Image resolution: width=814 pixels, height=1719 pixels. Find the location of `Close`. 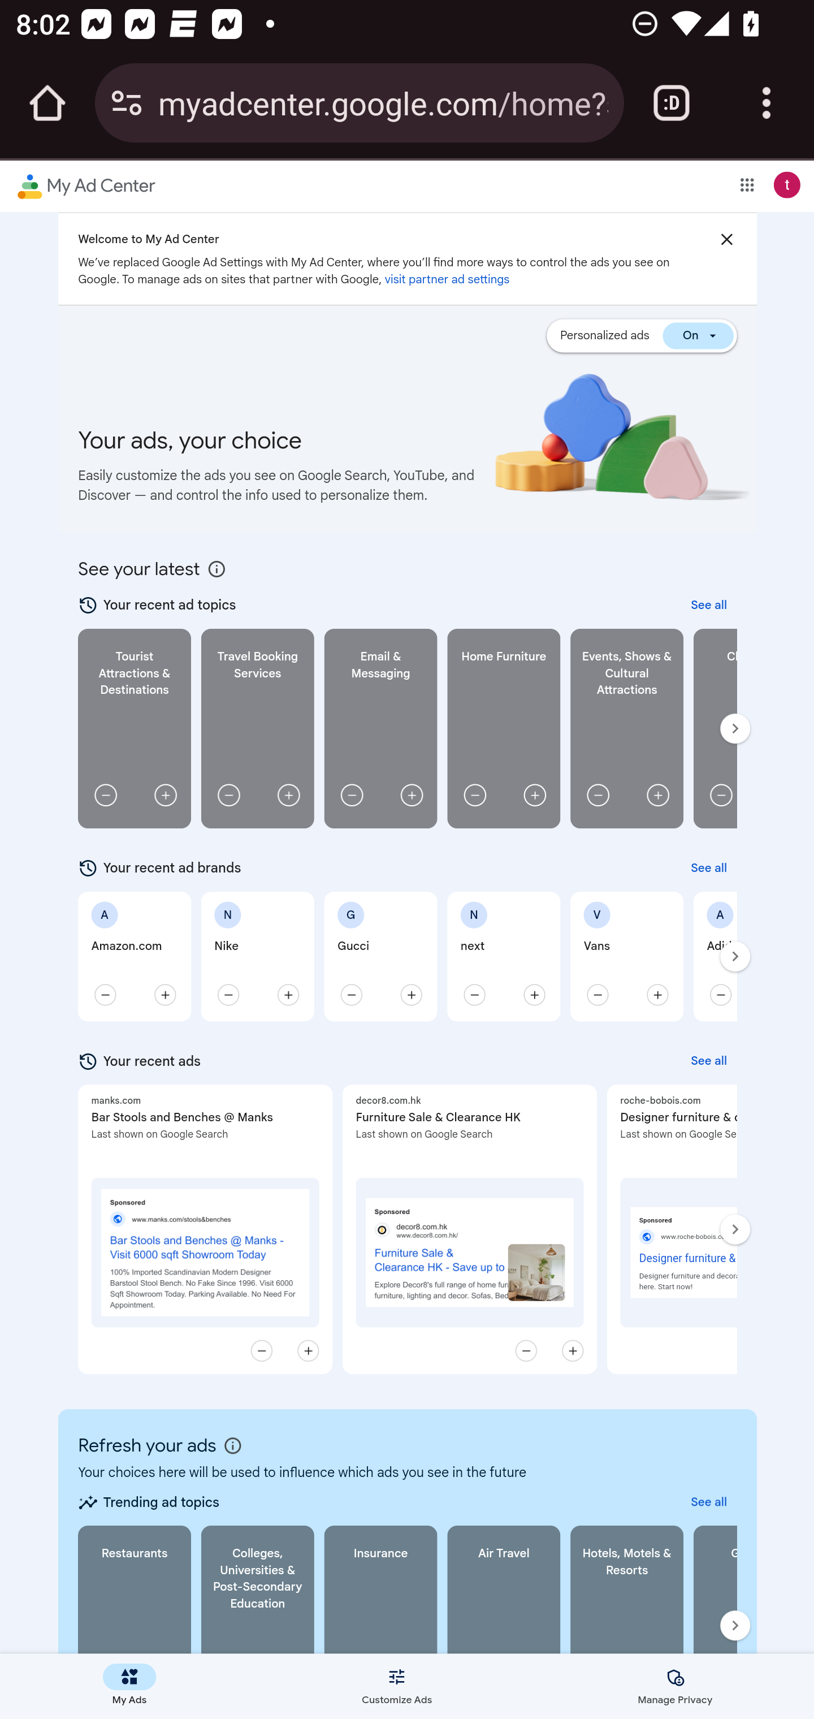

Close is located at coordinates (726, 239).